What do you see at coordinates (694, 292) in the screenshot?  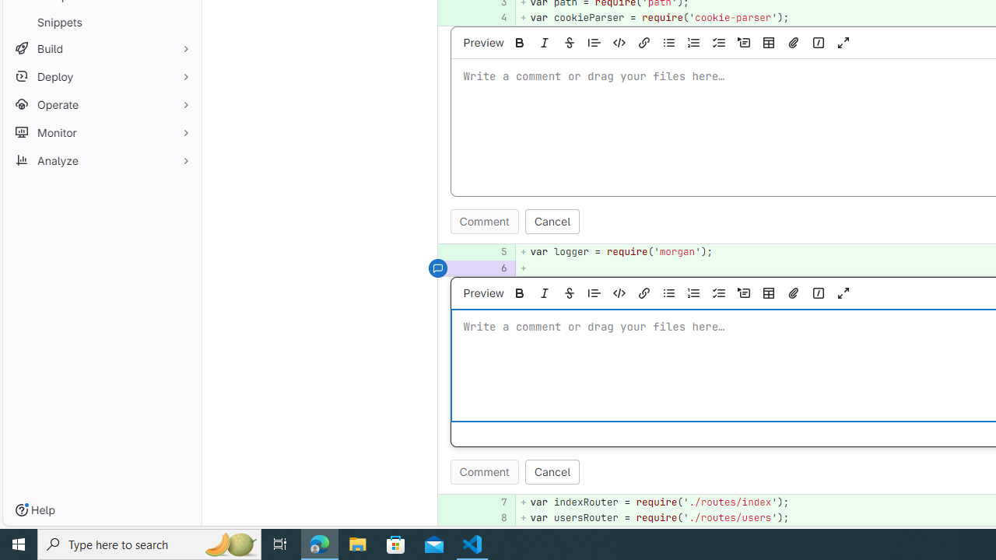 I see `Add a numbered list` at bounding box center [694, 292].